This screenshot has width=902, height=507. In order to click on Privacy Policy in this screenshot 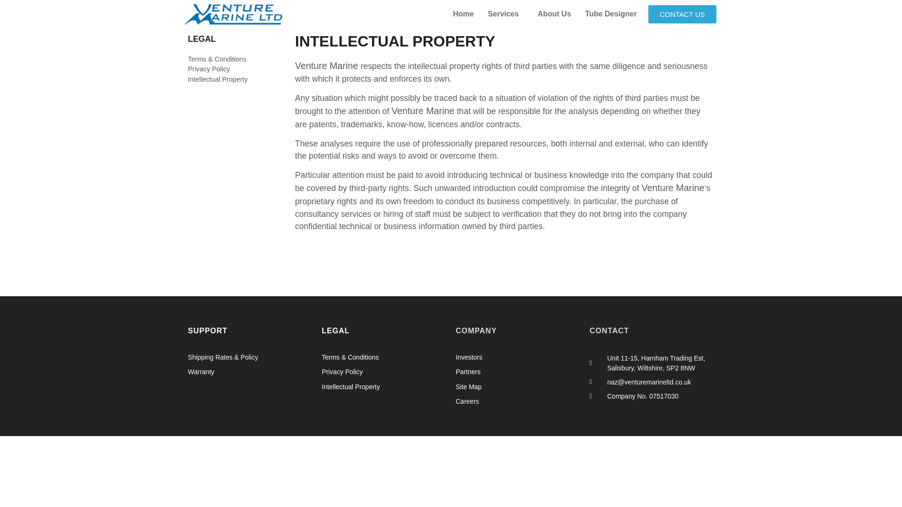, I will do `click(384, 372)`.